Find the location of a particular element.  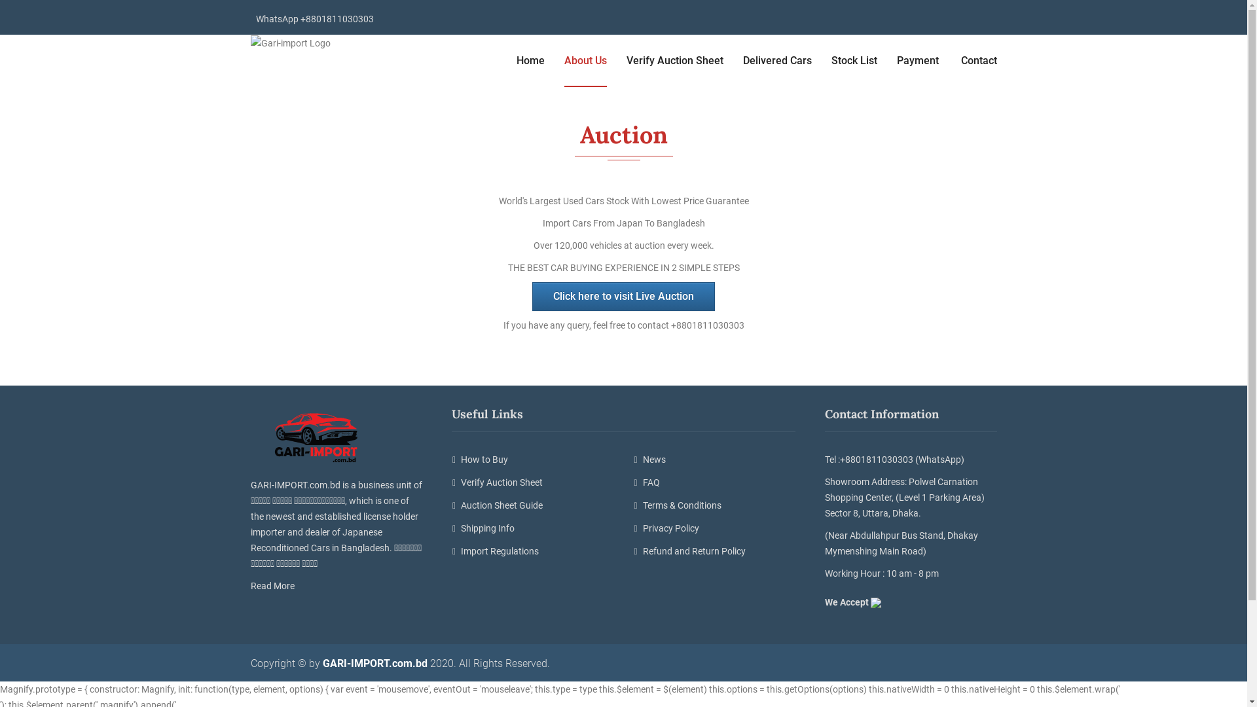

Payment is located at coordinates (919, 61).